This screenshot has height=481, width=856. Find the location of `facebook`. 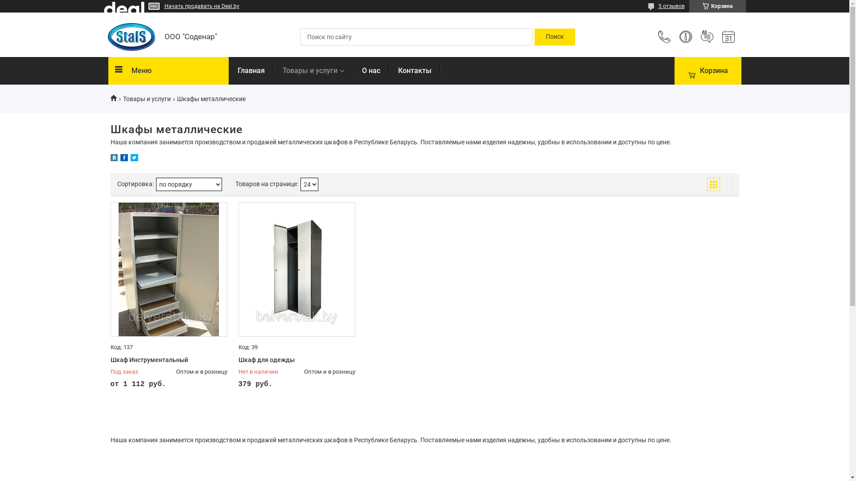

facebook is located at coordinates (124, 159).